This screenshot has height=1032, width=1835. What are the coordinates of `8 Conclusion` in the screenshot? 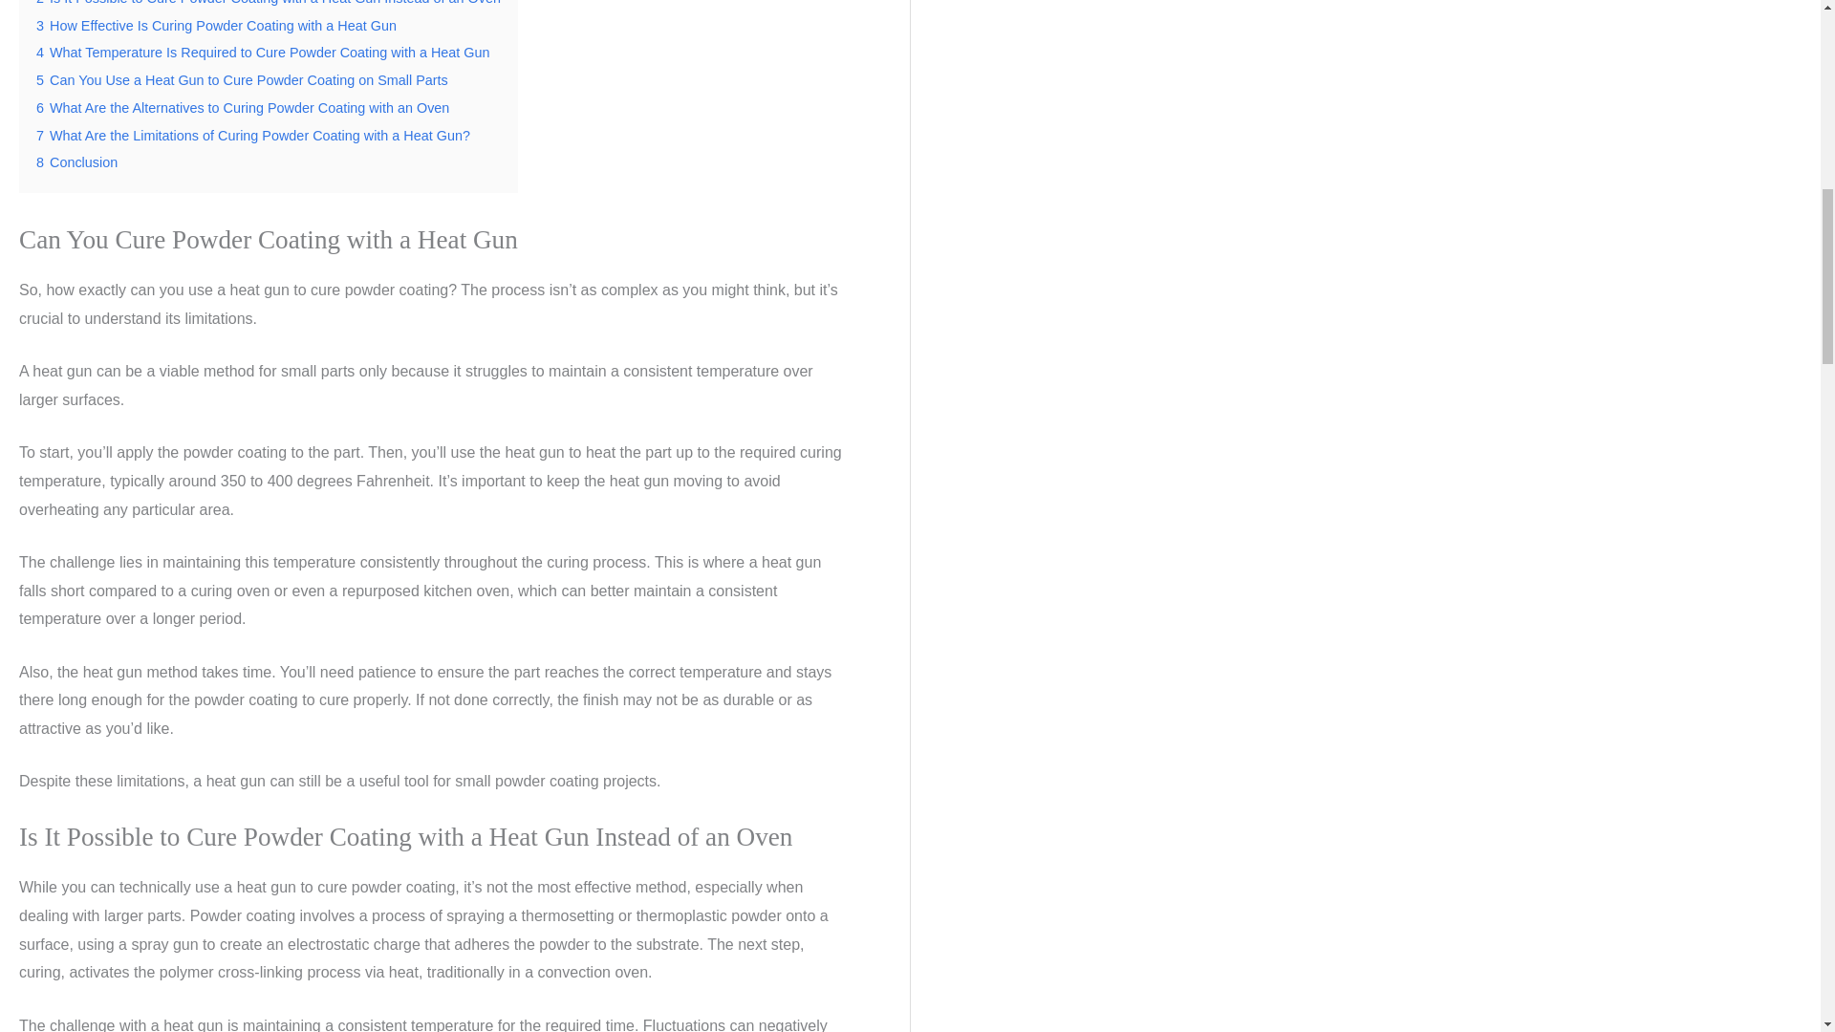 It's located at (76, 162).